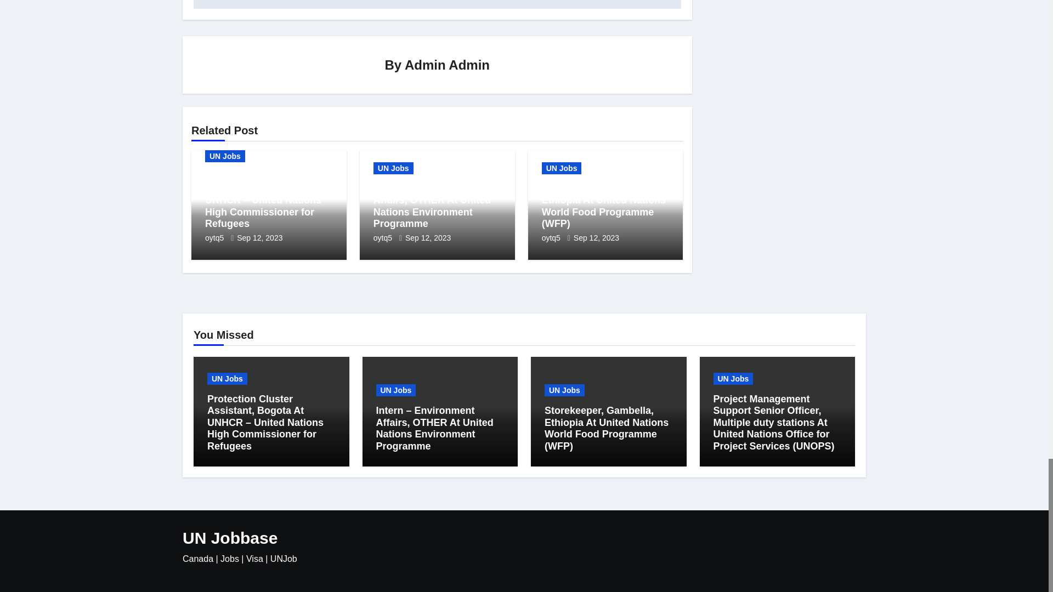  What do you see at coordinates (428, 237) in the screenshot?
I see `Sep 12, 2023` at bounding box center [428, 237].